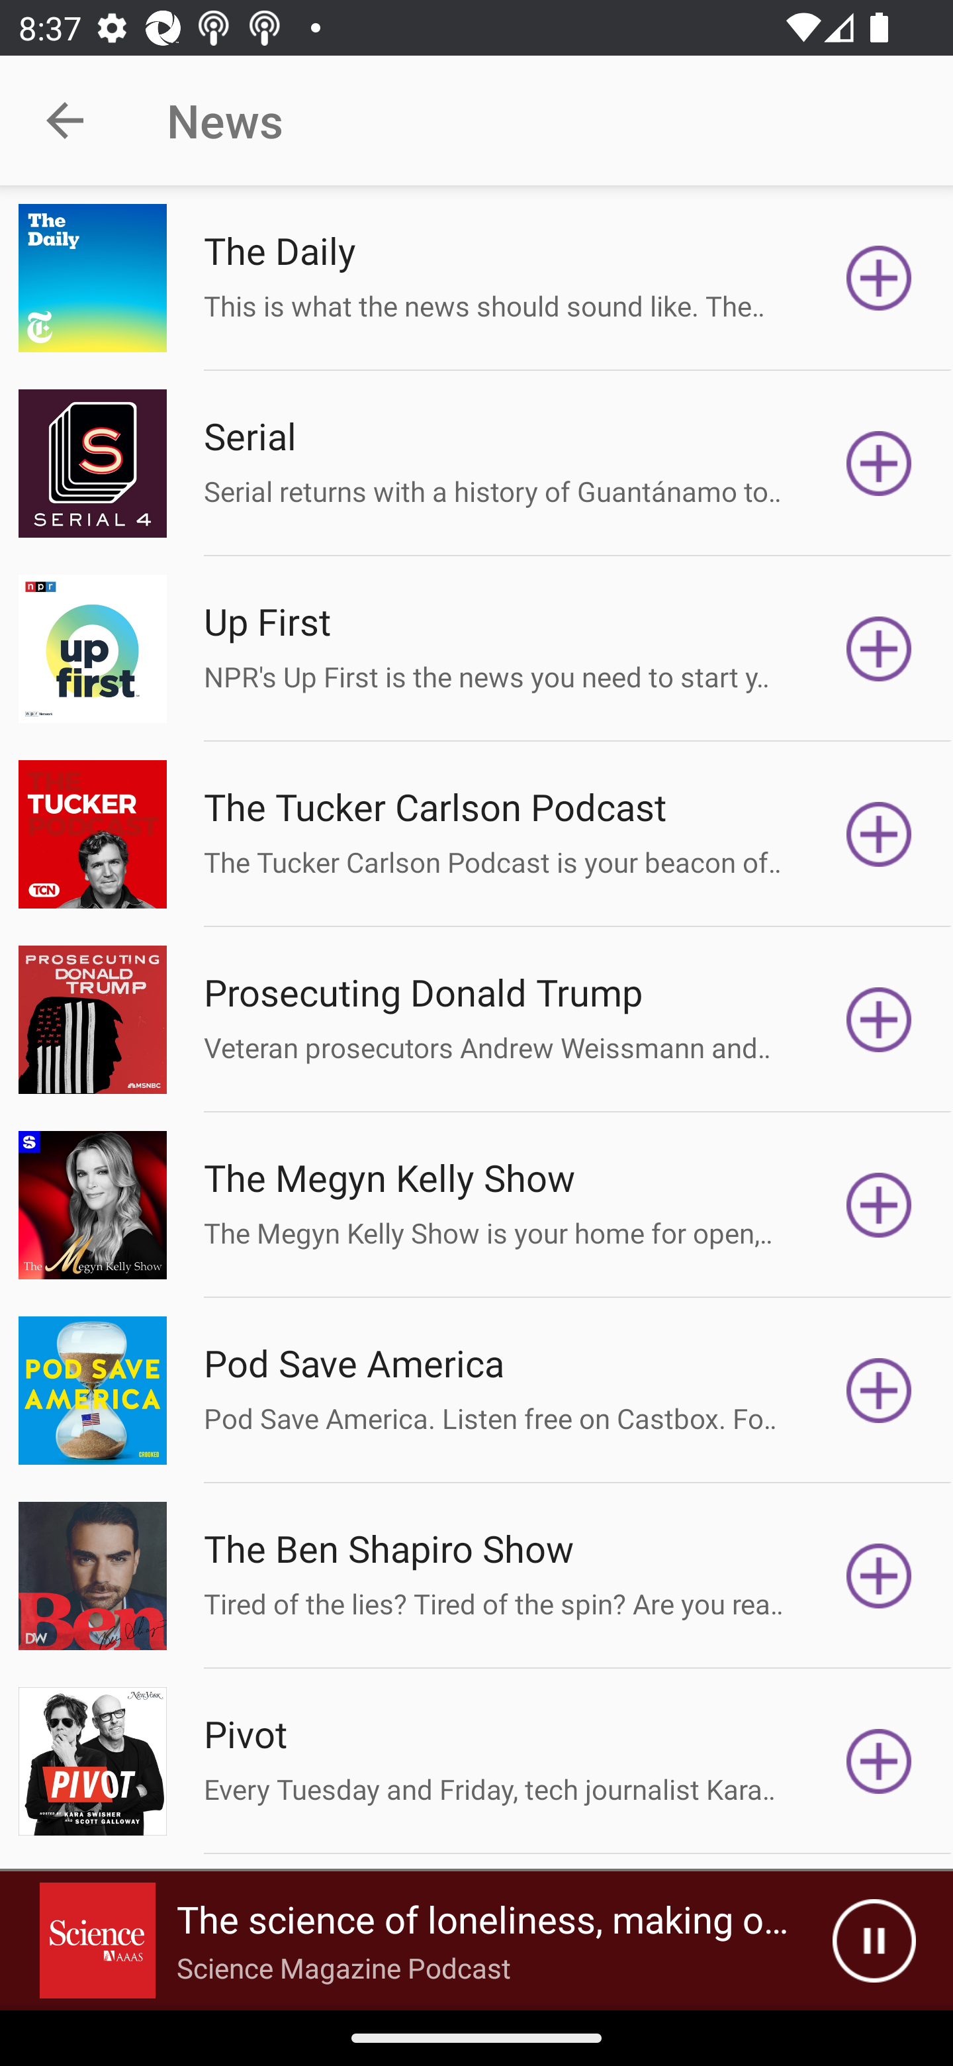 Image resolution: width=953 pixels, height=2066 pixels. What do you see at coordinates (879, 1761) in the screenshot?
I see `Subscribe` at bounding box center [879, 1761].